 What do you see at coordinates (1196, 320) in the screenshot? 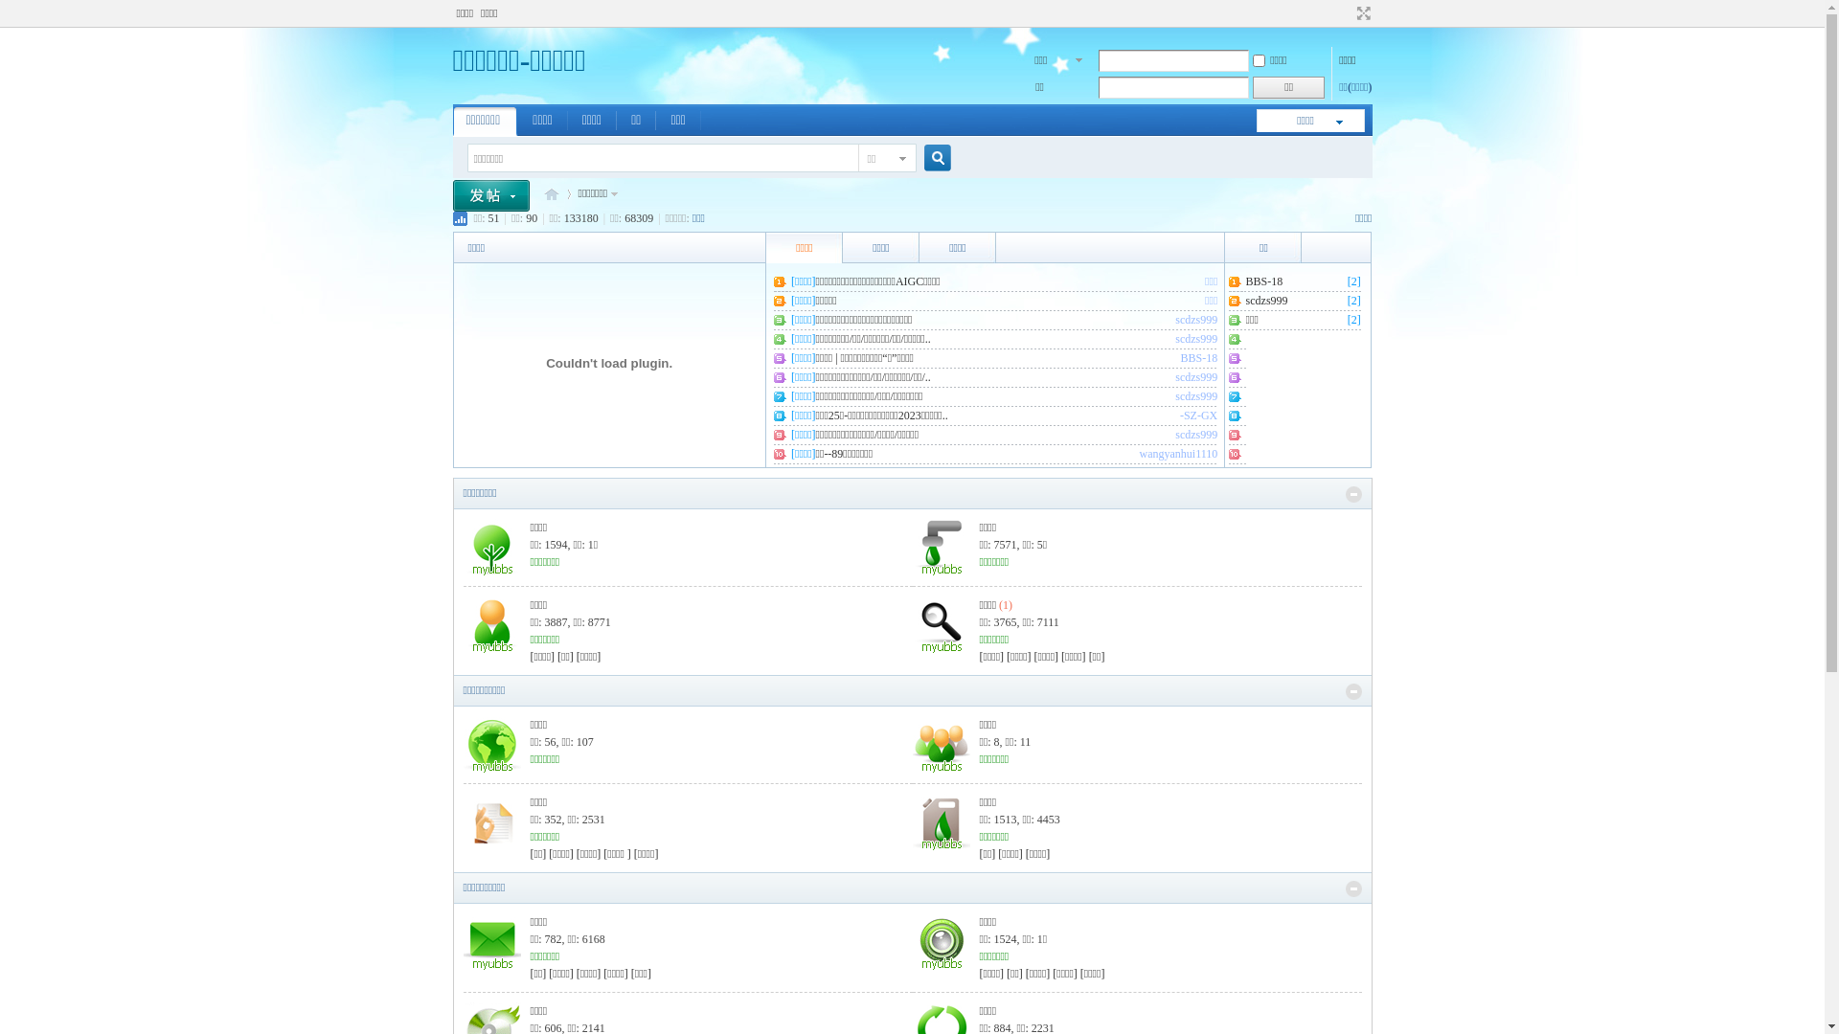
I see `scdzs999` at bounding box center [1196, 320].